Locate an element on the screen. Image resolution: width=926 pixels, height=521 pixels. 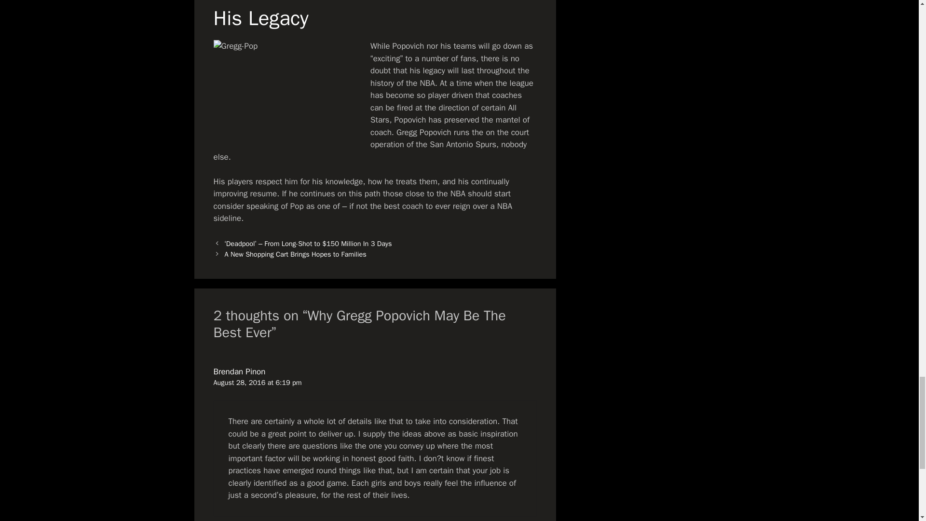
August 28, 2016 at 6:19 pm is located at coordinates (257, 383).